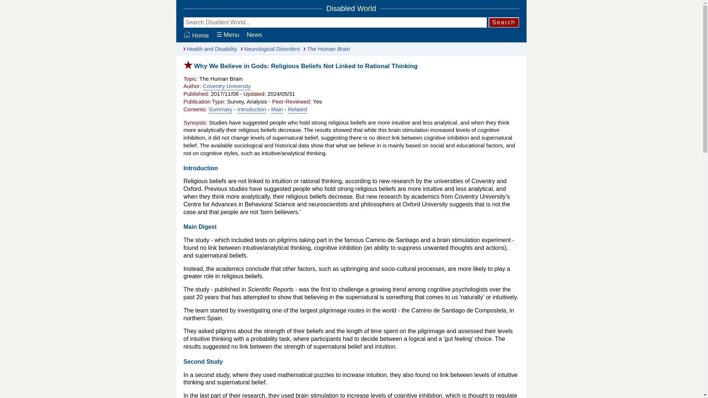  Describe the element at coordinates (268, 49) in the screenshot. I see `Go to Neurological Disorders` at that location.